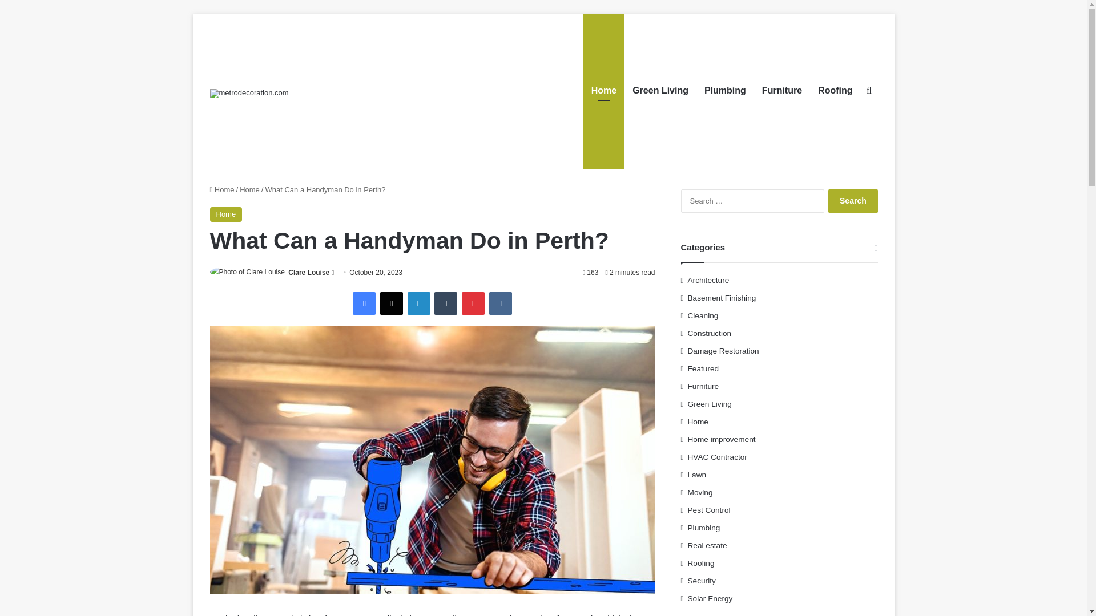  I want to click on Search for, so click(869, 90).